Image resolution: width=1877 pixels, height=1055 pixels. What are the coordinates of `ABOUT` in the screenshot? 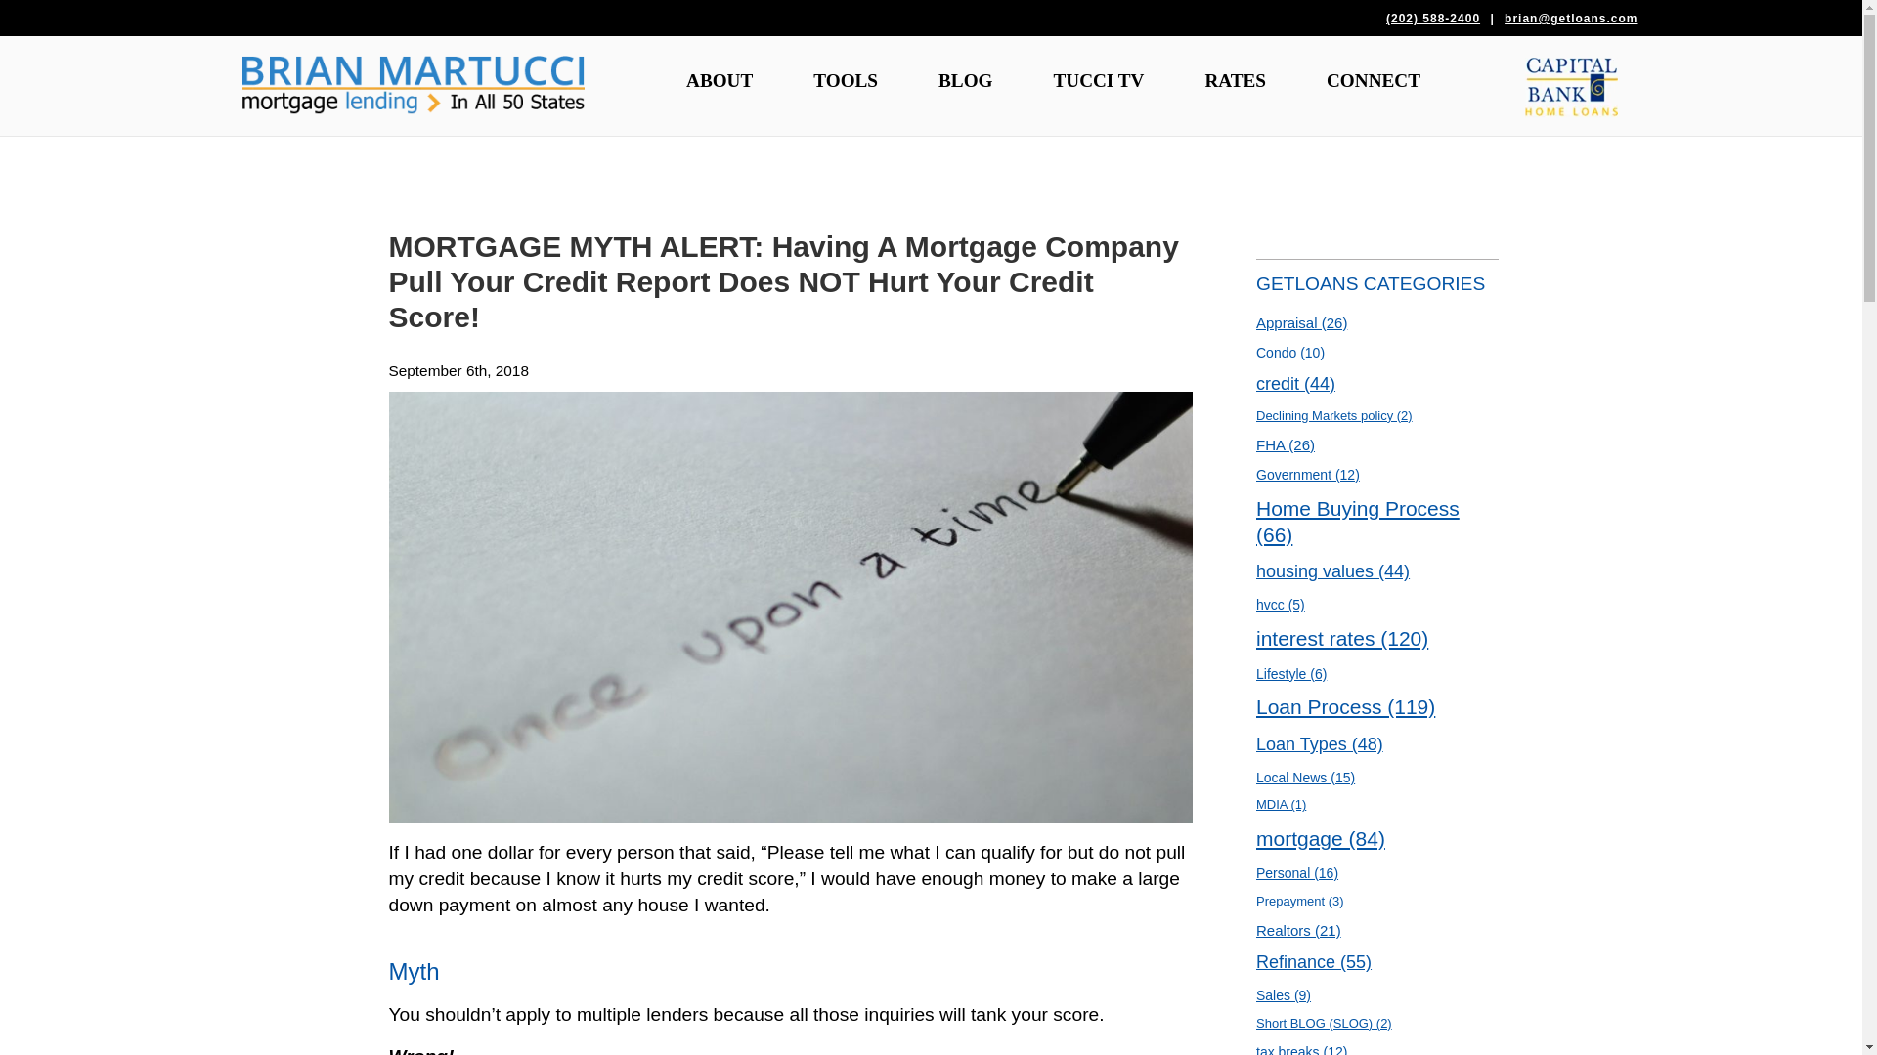 It's located at (720, 80).